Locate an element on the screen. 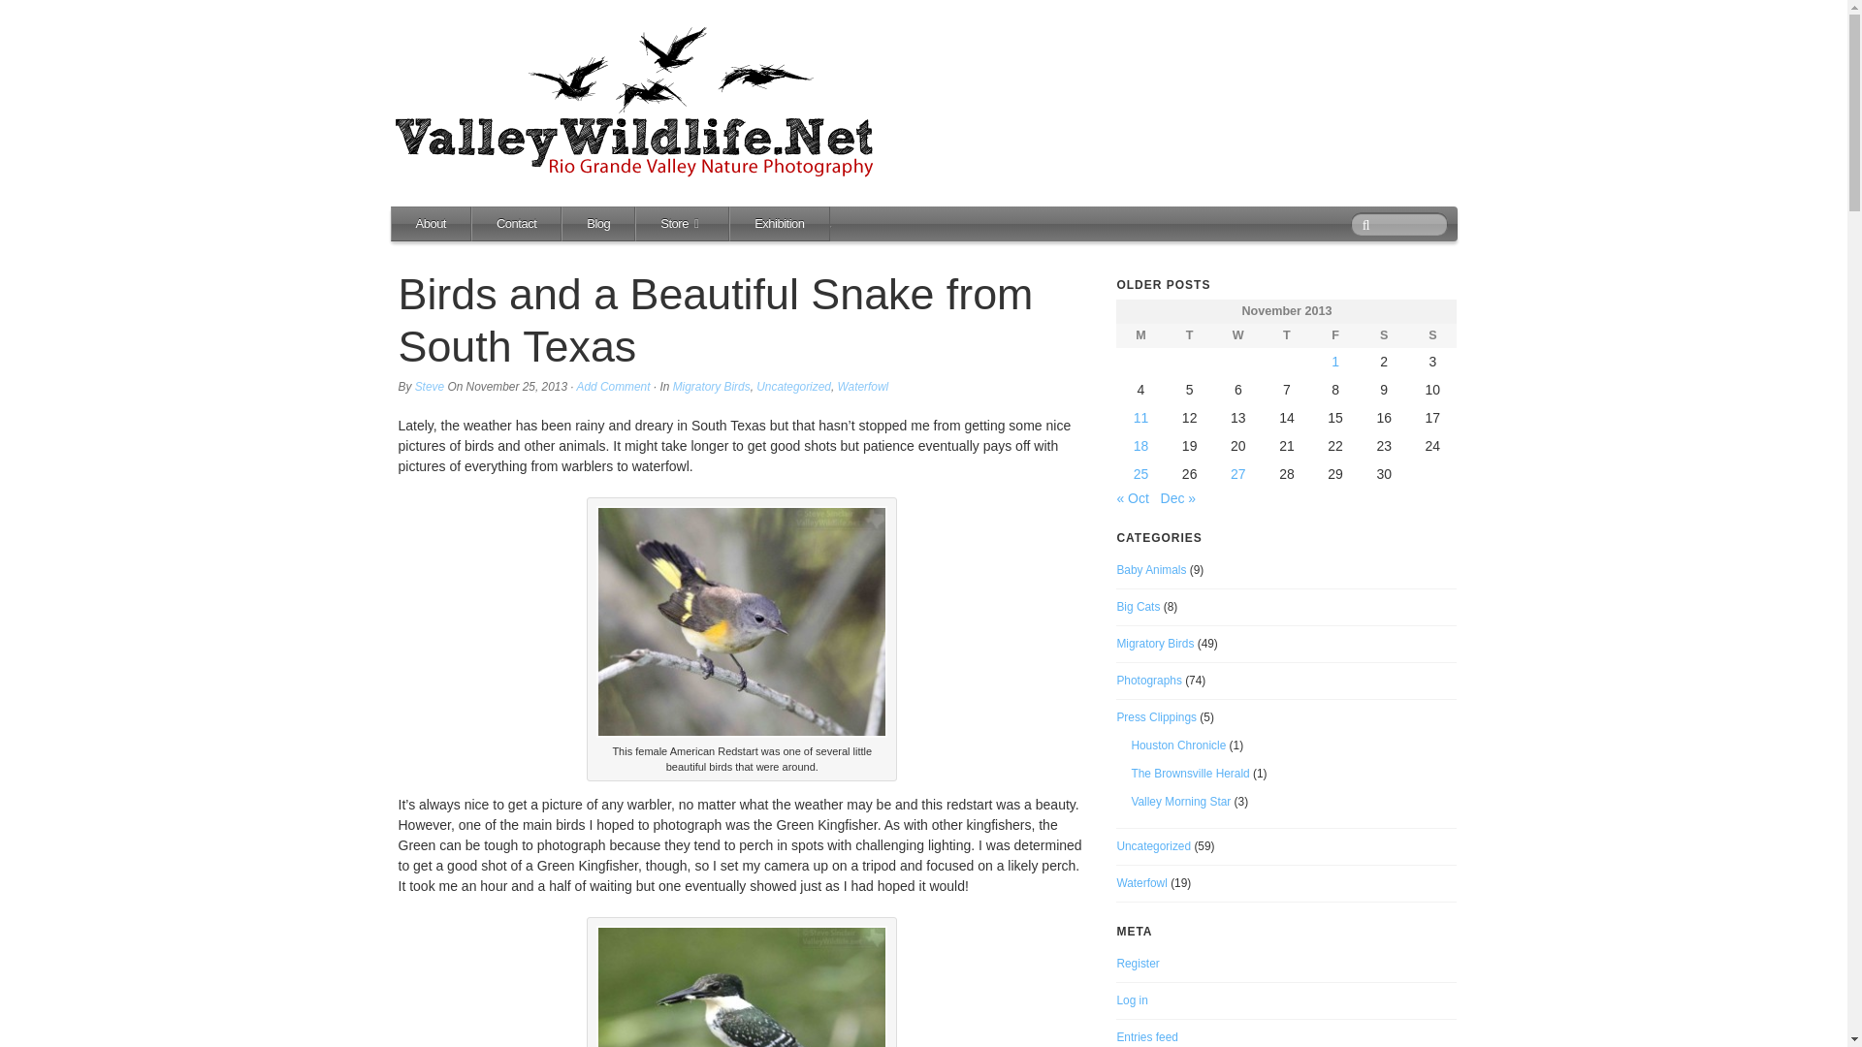 This screenshot has height=1047, width=1862. Monday is located at coordinates (1140, 335).